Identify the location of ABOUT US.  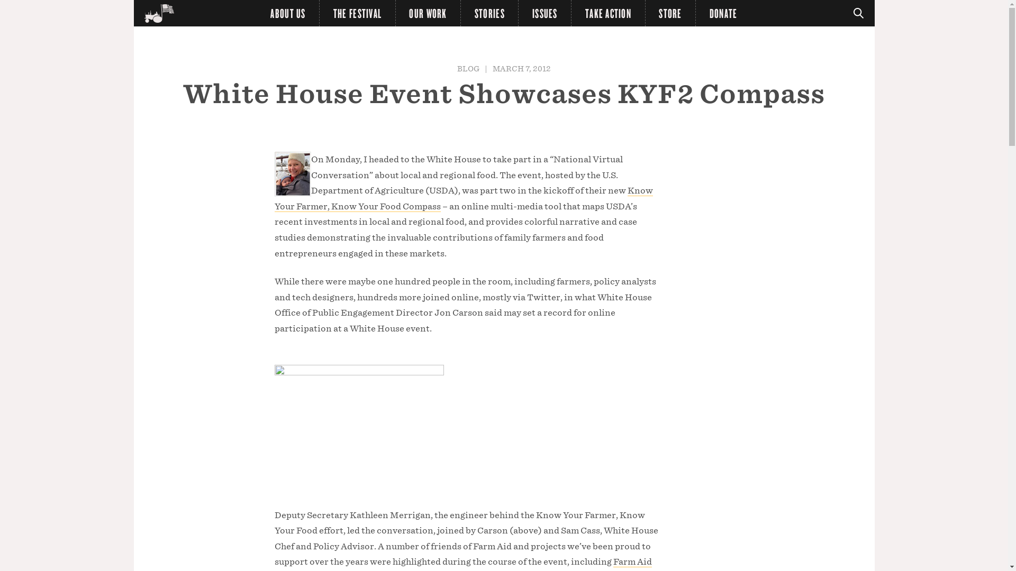
(288, 13).